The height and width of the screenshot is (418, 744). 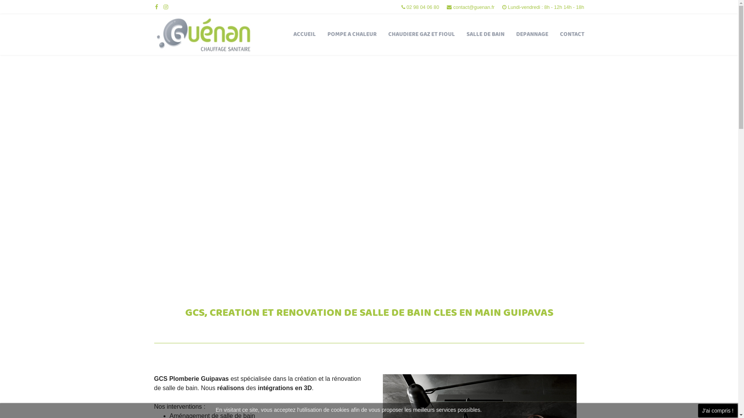 What do you see at coordinates (485, 35) in the screenshot?
I see `SALLE DE BAIN` at bounding box center [485, 35].